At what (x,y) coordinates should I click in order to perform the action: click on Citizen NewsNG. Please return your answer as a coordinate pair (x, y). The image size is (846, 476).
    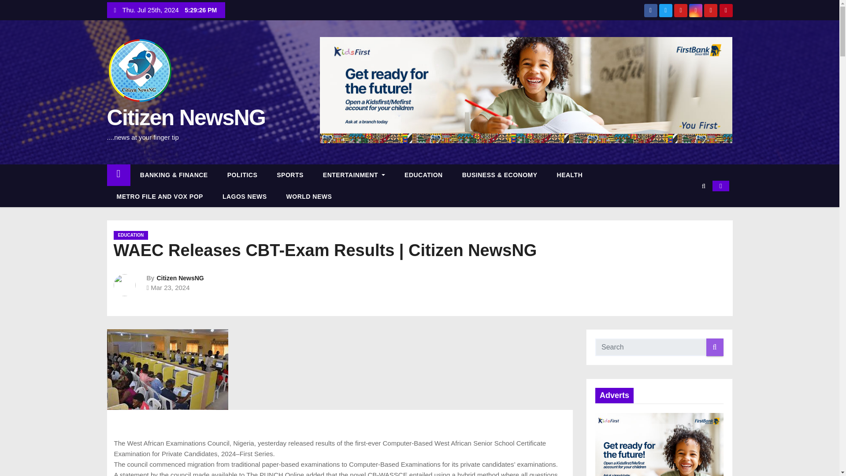
    Looking at the image, I should click on (180, 278).